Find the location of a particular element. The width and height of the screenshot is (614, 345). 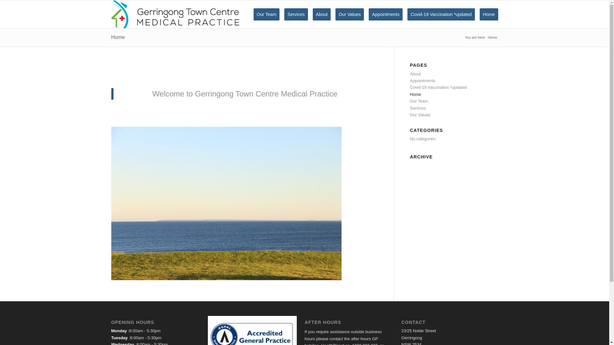

About is located at coordinates (415, 74).